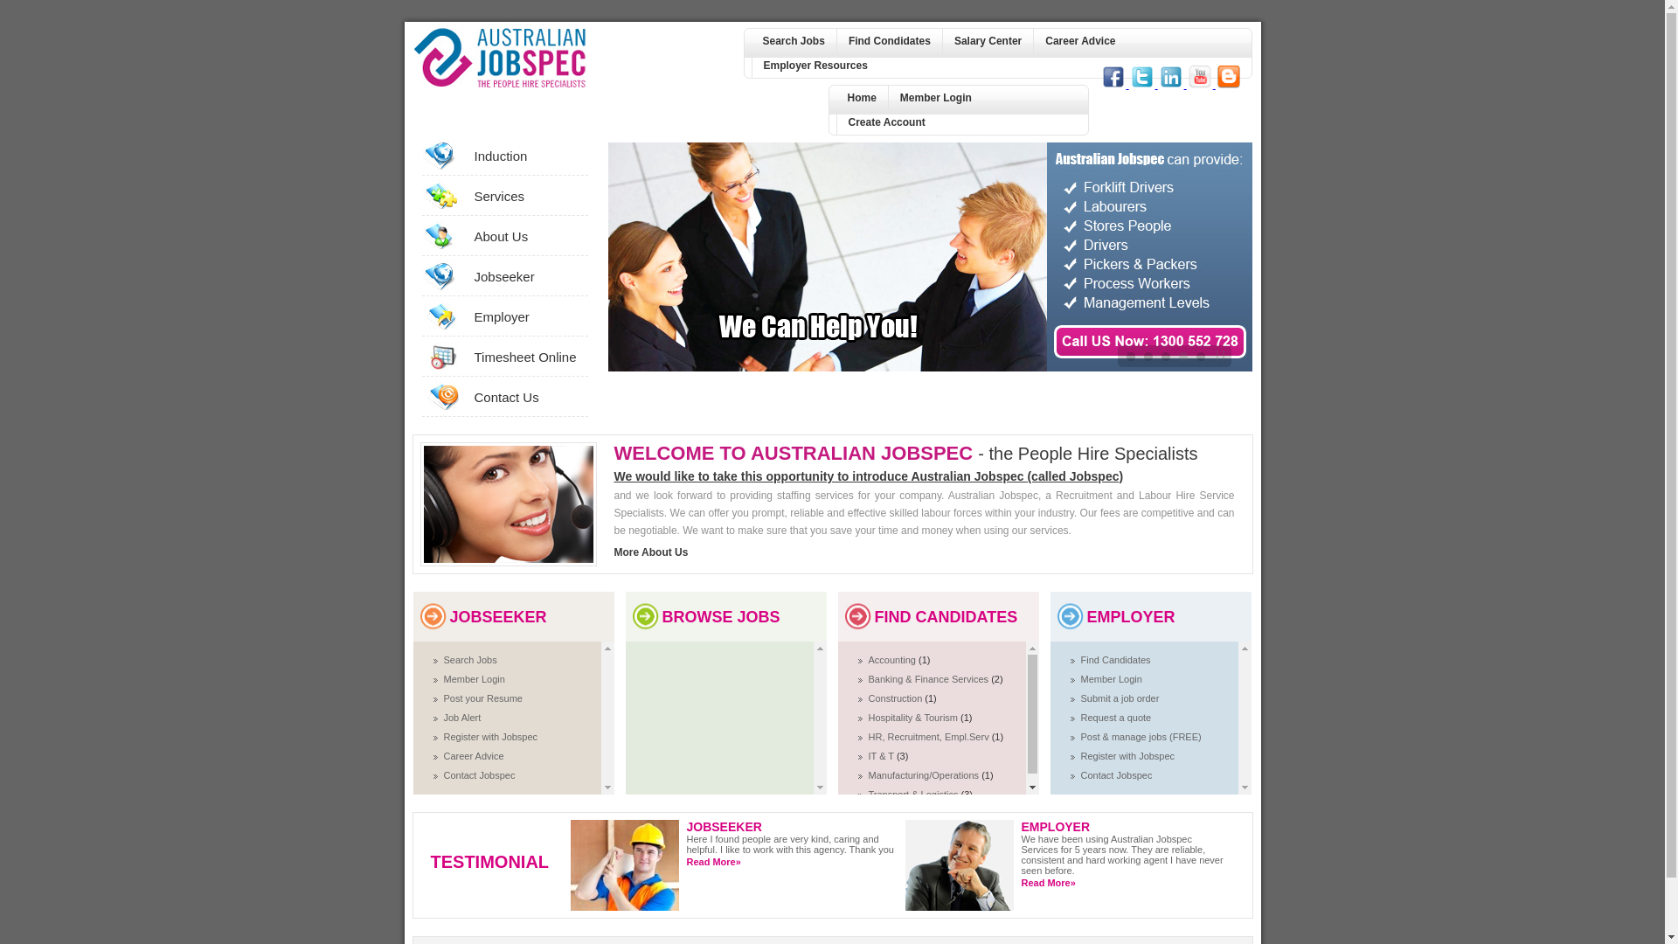 The height and width of the screenshot is (944, 1678). What do you see at coordinates (935, 98) in the screenshot?
I see `Member Login` at bounding box center [935, 98].